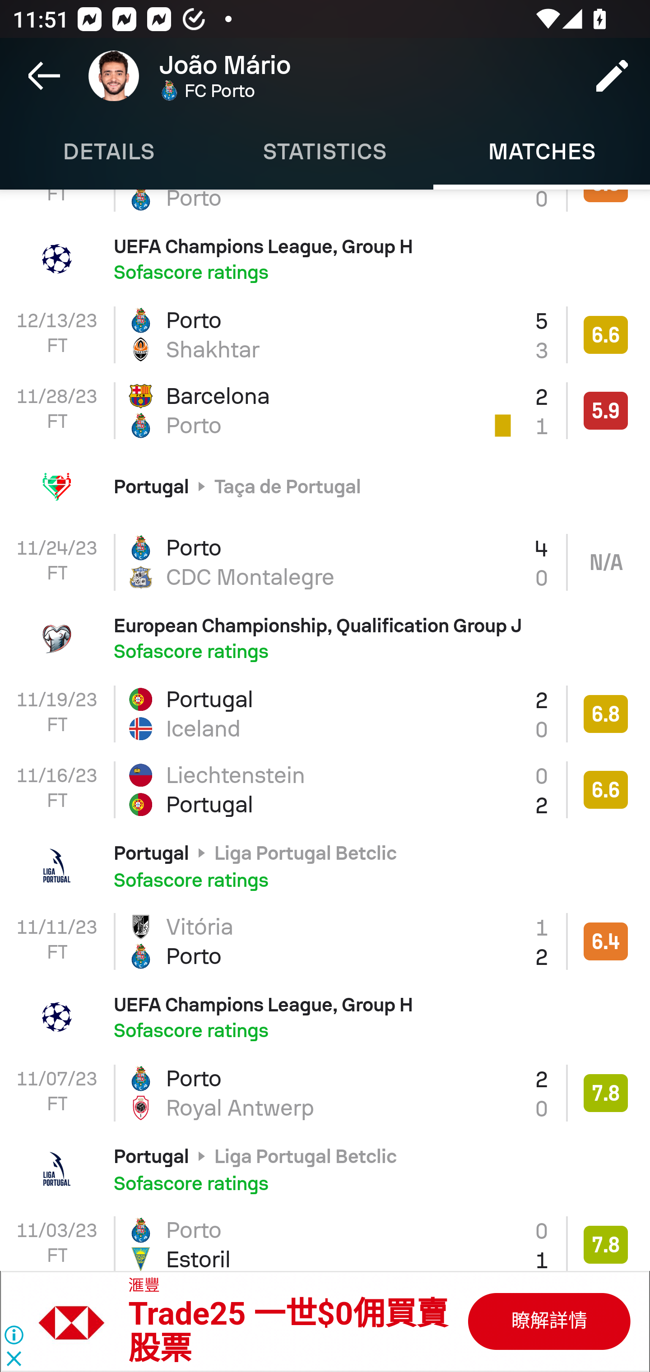 The width and height of the screenshot is (650, 1372). I want to click on N/A, so click(606, 562).